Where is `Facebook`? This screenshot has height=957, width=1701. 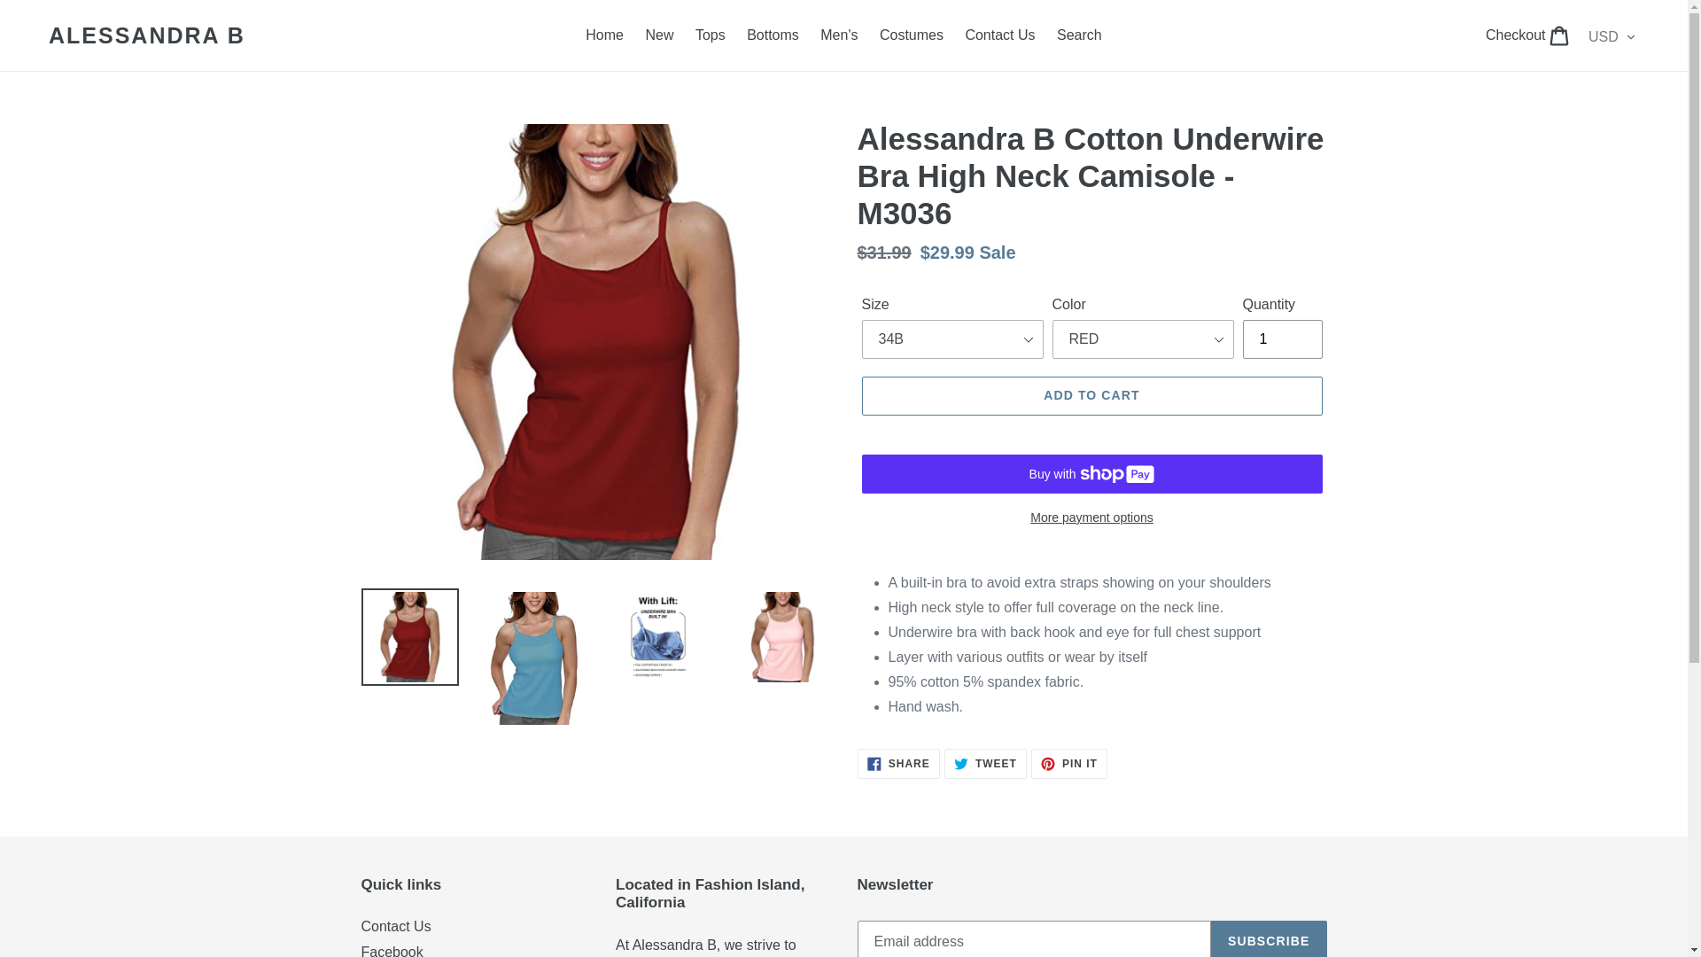
Facebook is located at coordinates (1529, 35).